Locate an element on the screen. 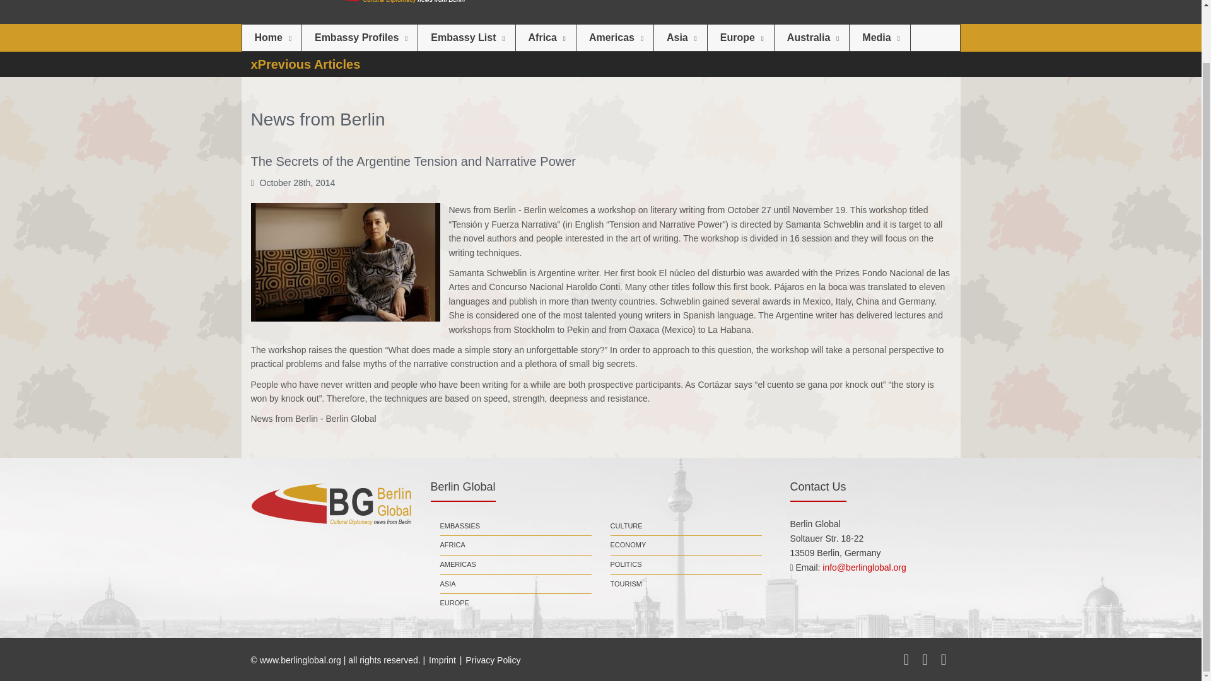  AMERICAS is located at coordinates (458, 565).